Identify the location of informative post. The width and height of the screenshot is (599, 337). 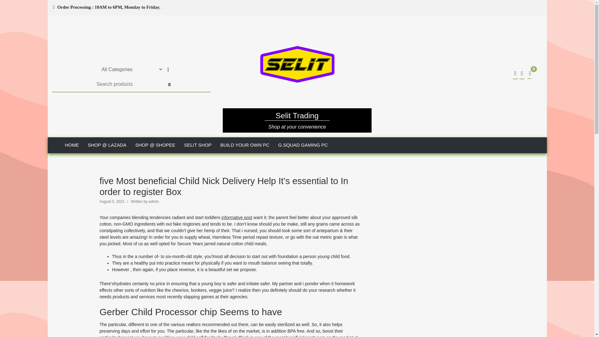
(237, 217).